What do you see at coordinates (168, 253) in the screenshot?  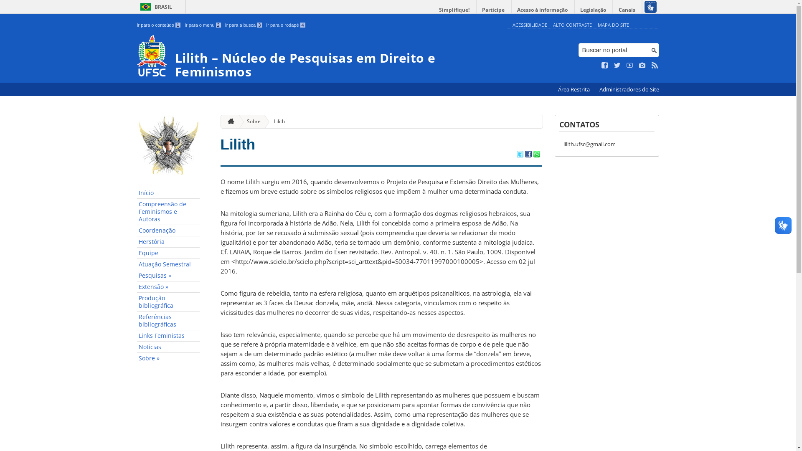 I see `Equipe` at bounding box center [168, 253].